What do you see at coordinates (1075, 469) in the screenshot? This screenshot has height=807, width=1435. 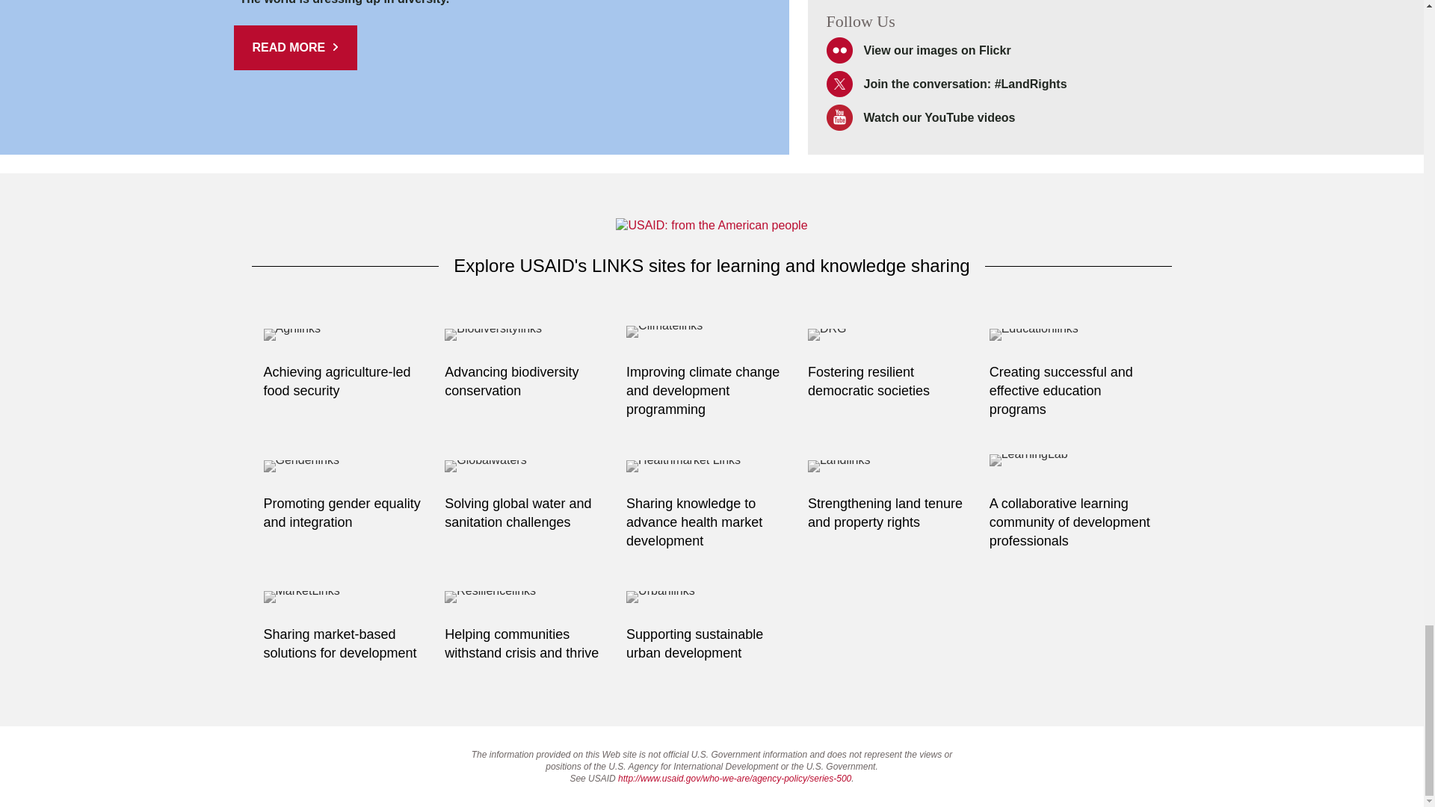 I see `Go to LearningLab` at bounding box center [1075, 469].